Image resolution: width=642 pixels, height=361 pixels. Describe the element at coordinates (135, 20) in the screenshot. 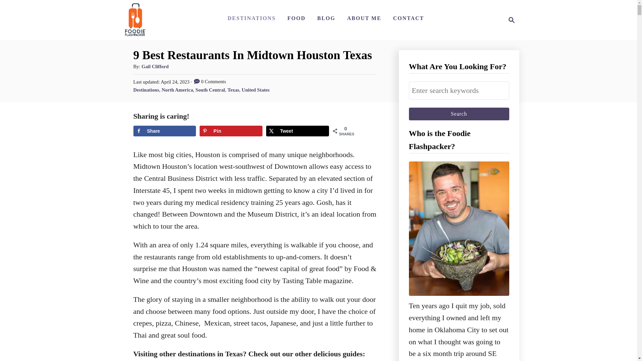

I see `Foodie Flashpacker` at that location.